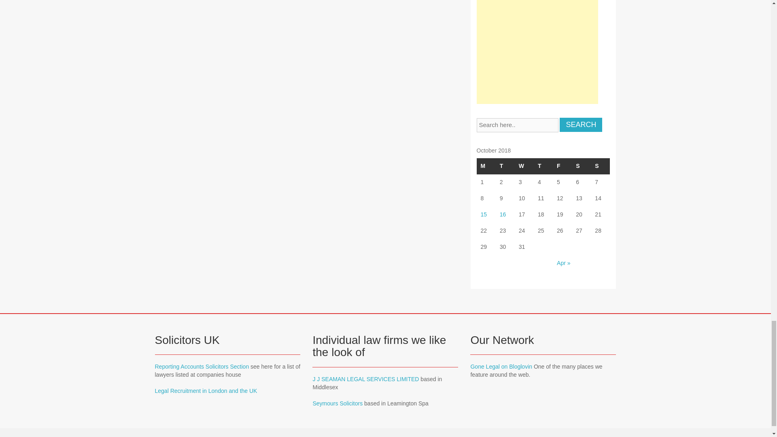  Describe the element at coordinates (581, 166) in the screenshot. I see `Saturday` at that location.